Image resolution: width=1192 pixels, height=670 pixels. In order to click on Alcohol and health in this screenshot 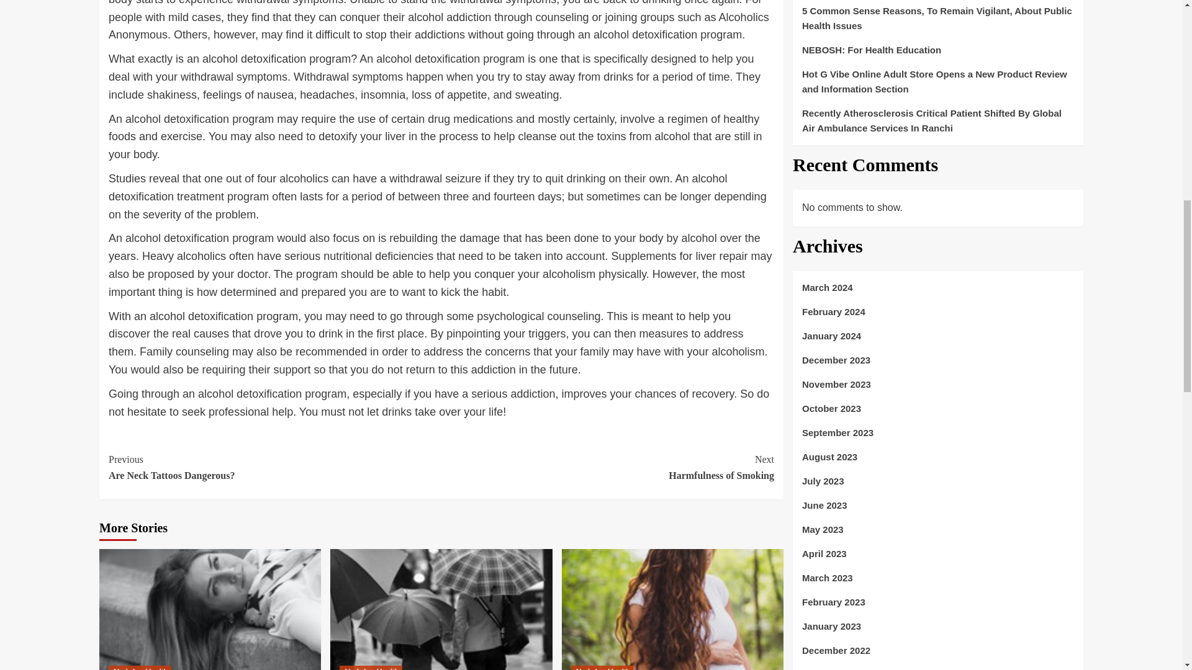, I will do `click(602, 668)`.